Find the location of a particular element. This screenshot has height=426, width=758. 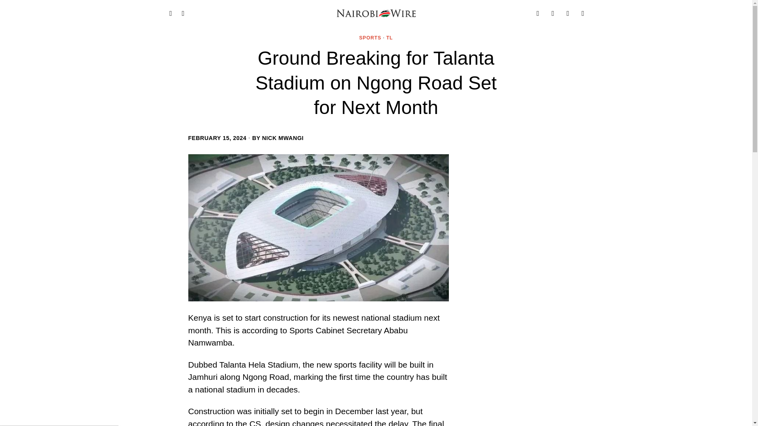

15 Feb, 2024 15:02:23 is located at coordinates (217, 138).